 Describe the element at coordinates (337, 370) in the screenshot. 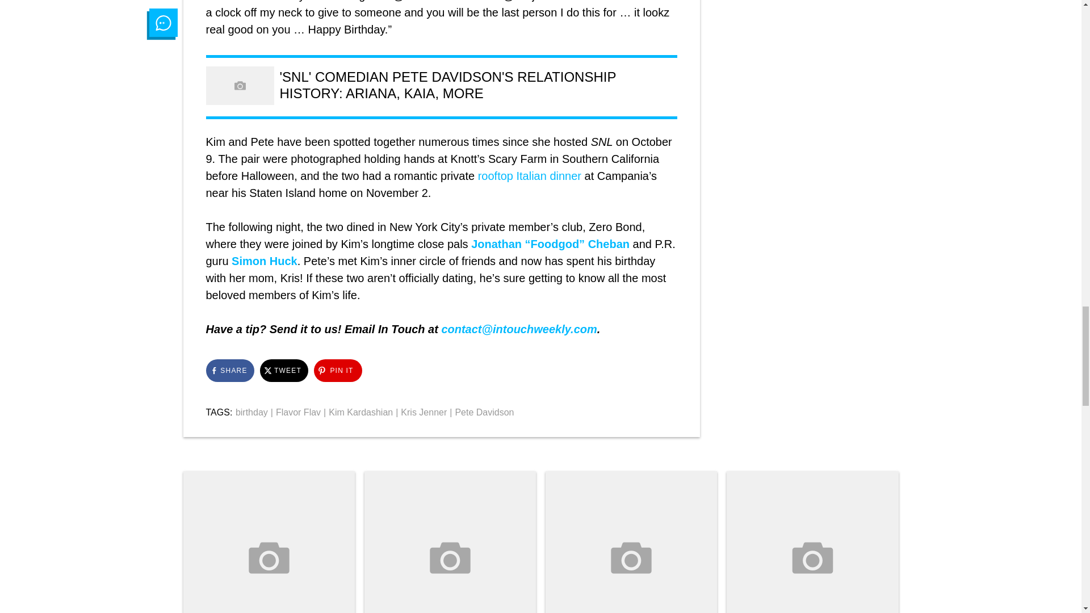

I see `Click to share on Pinterest` at that location.